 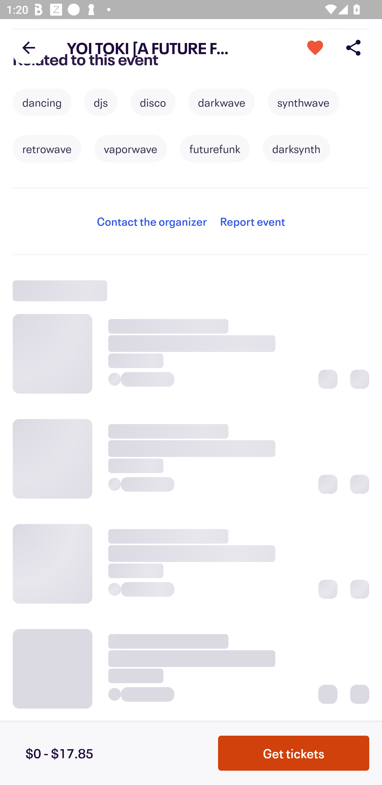 What do you see at coordinates (101, 102) in the screenshot?
I see `djs` at bounding box center [101, 102].